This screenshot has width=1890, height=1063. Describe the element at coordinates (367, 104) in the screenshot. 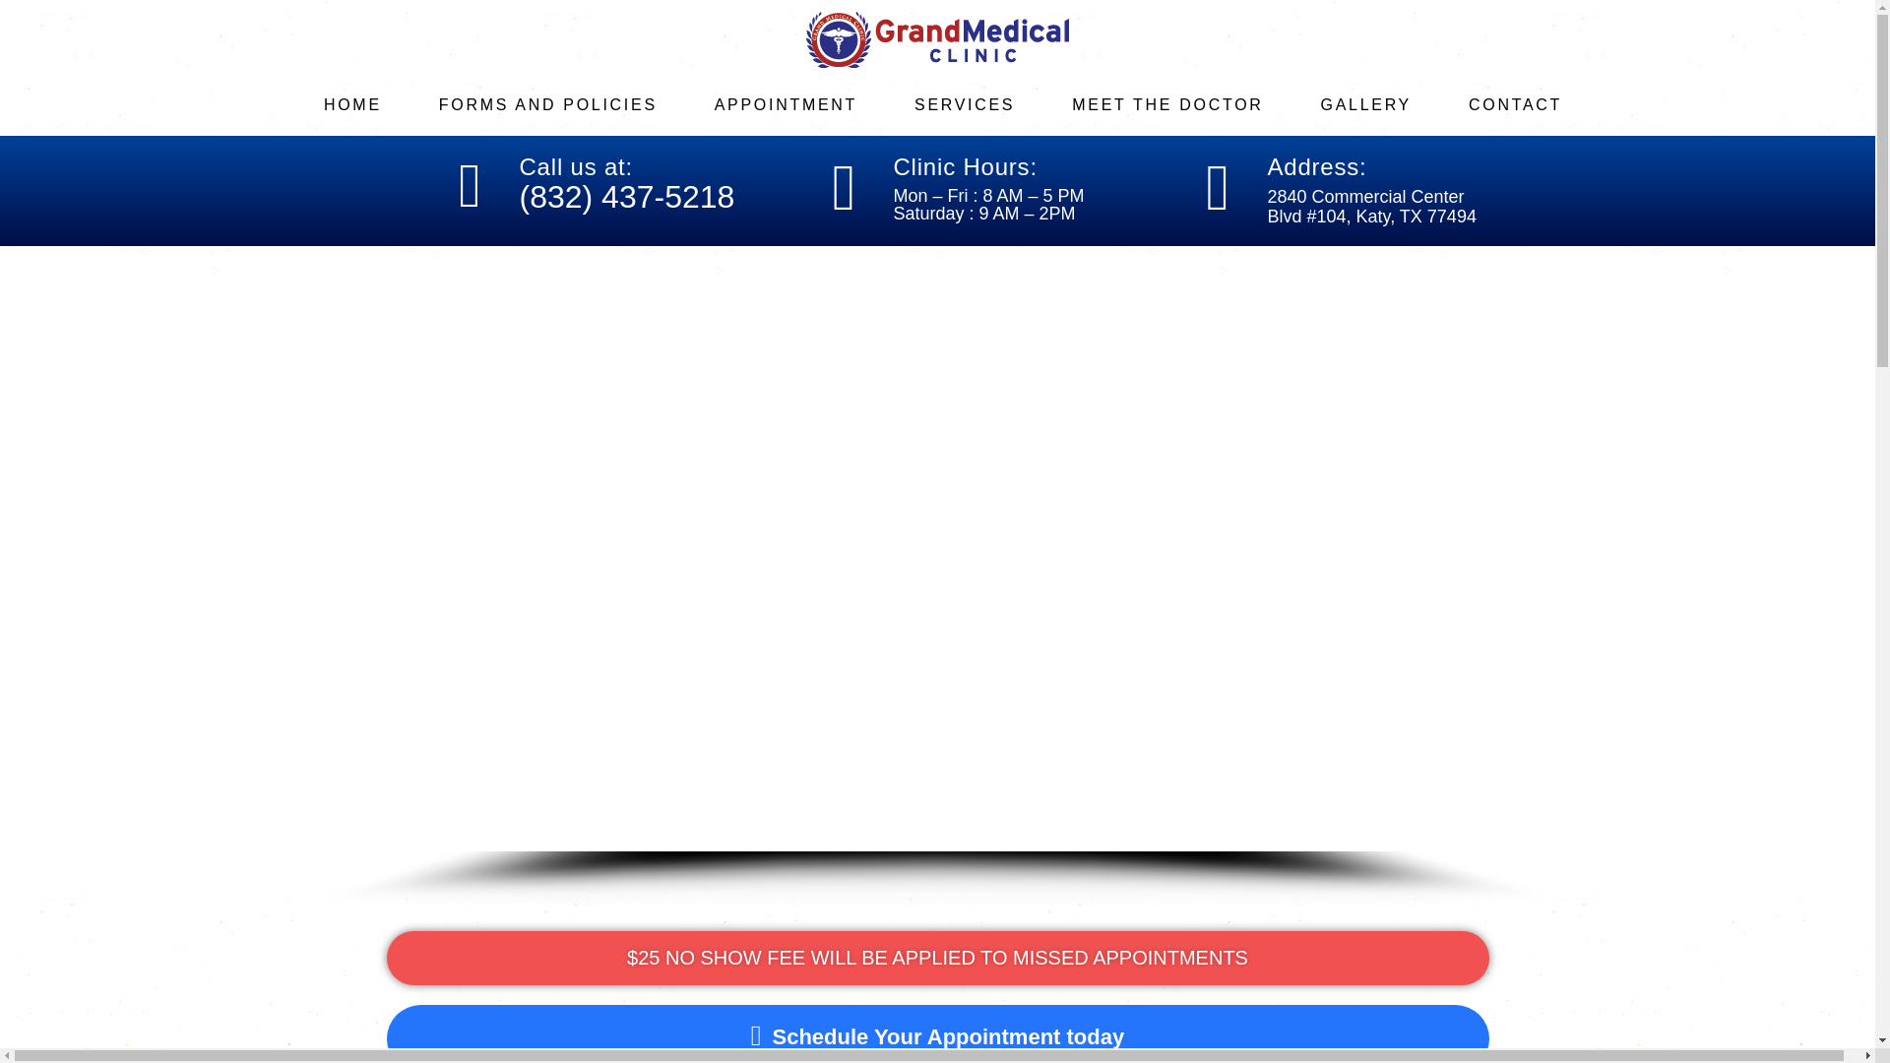

I see `HOME` at that location.